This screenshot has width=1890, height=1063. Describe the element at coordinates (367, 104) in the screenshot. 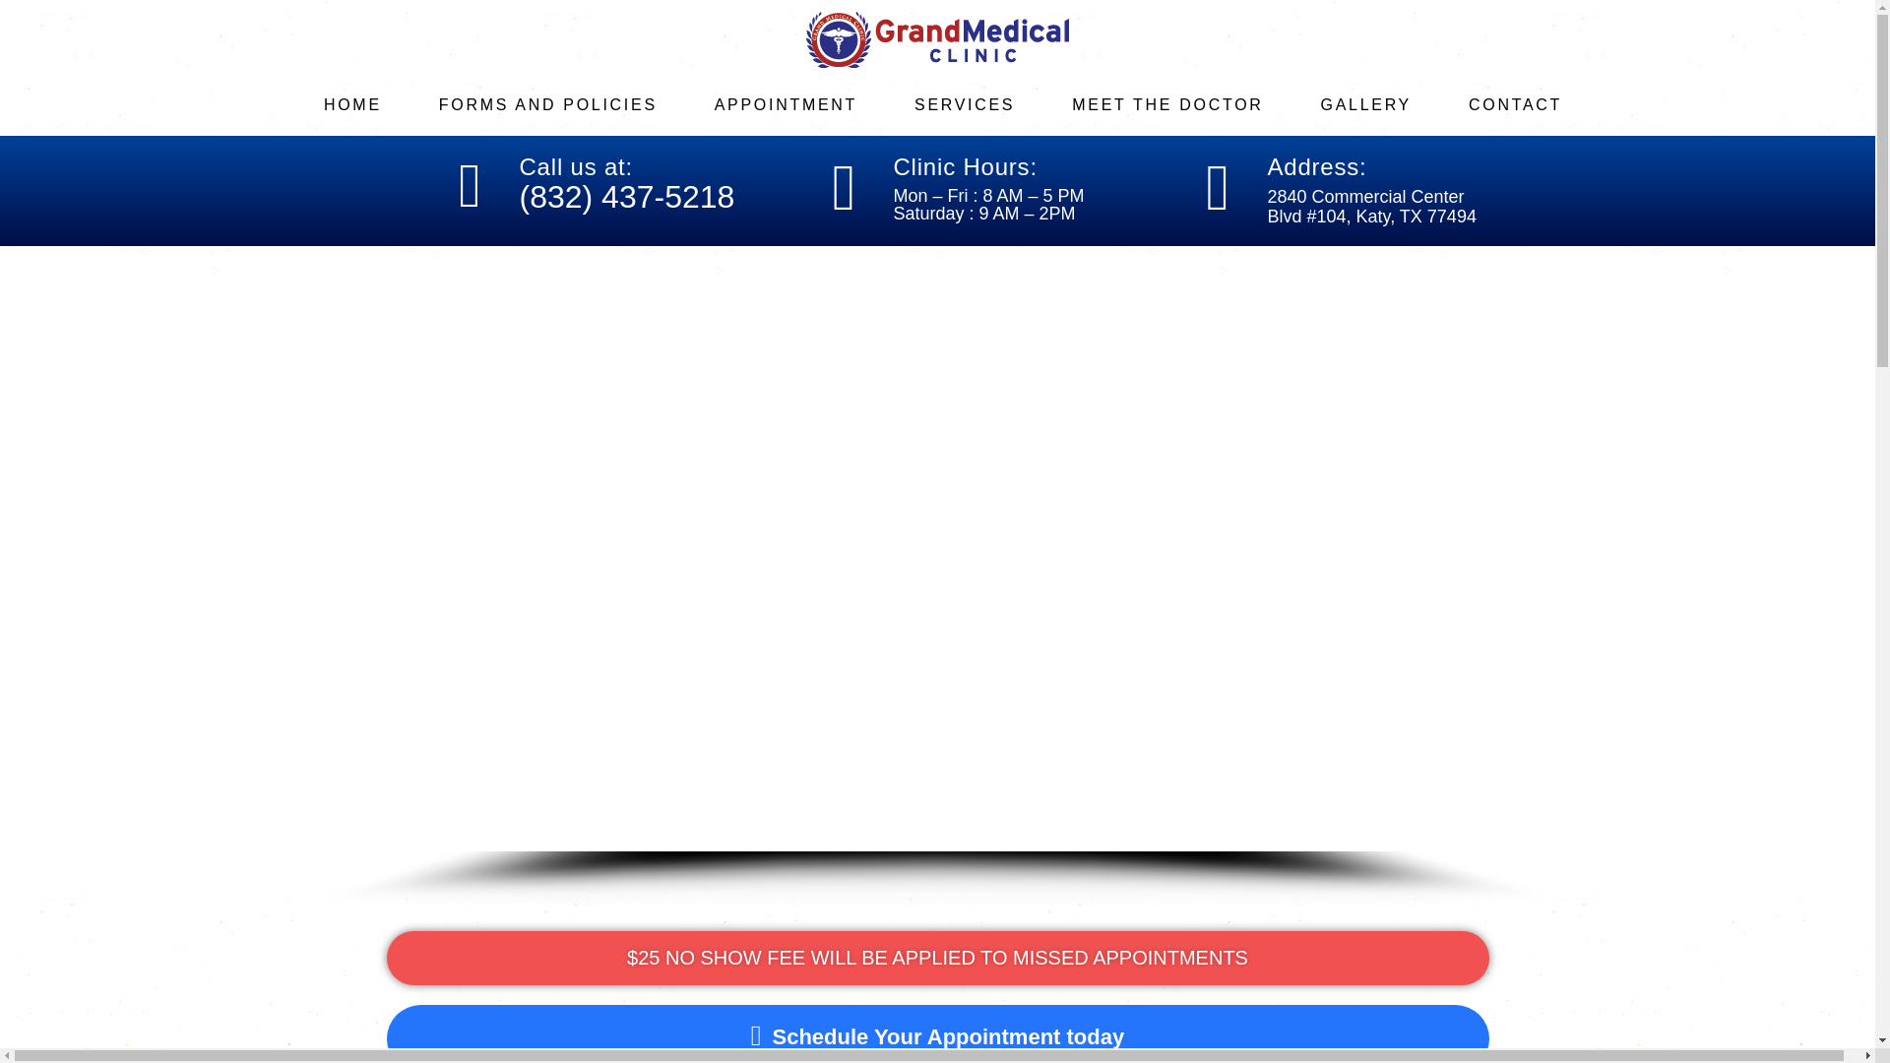

I see `HOME` at that location.